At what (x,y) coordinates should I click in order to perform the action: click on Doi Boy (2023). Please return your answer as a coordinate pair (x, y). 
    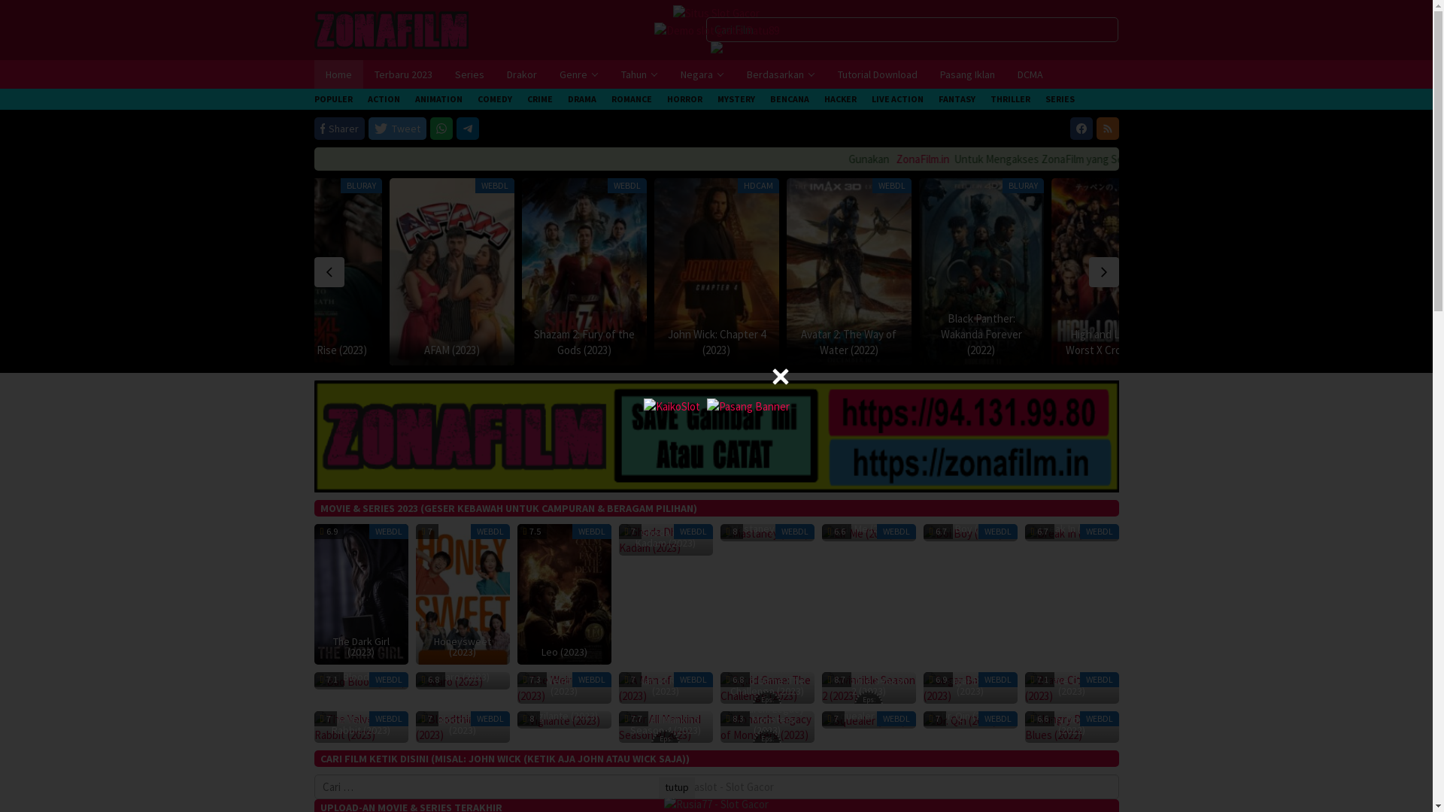
    Looking at the image, I should click on (970, 529).